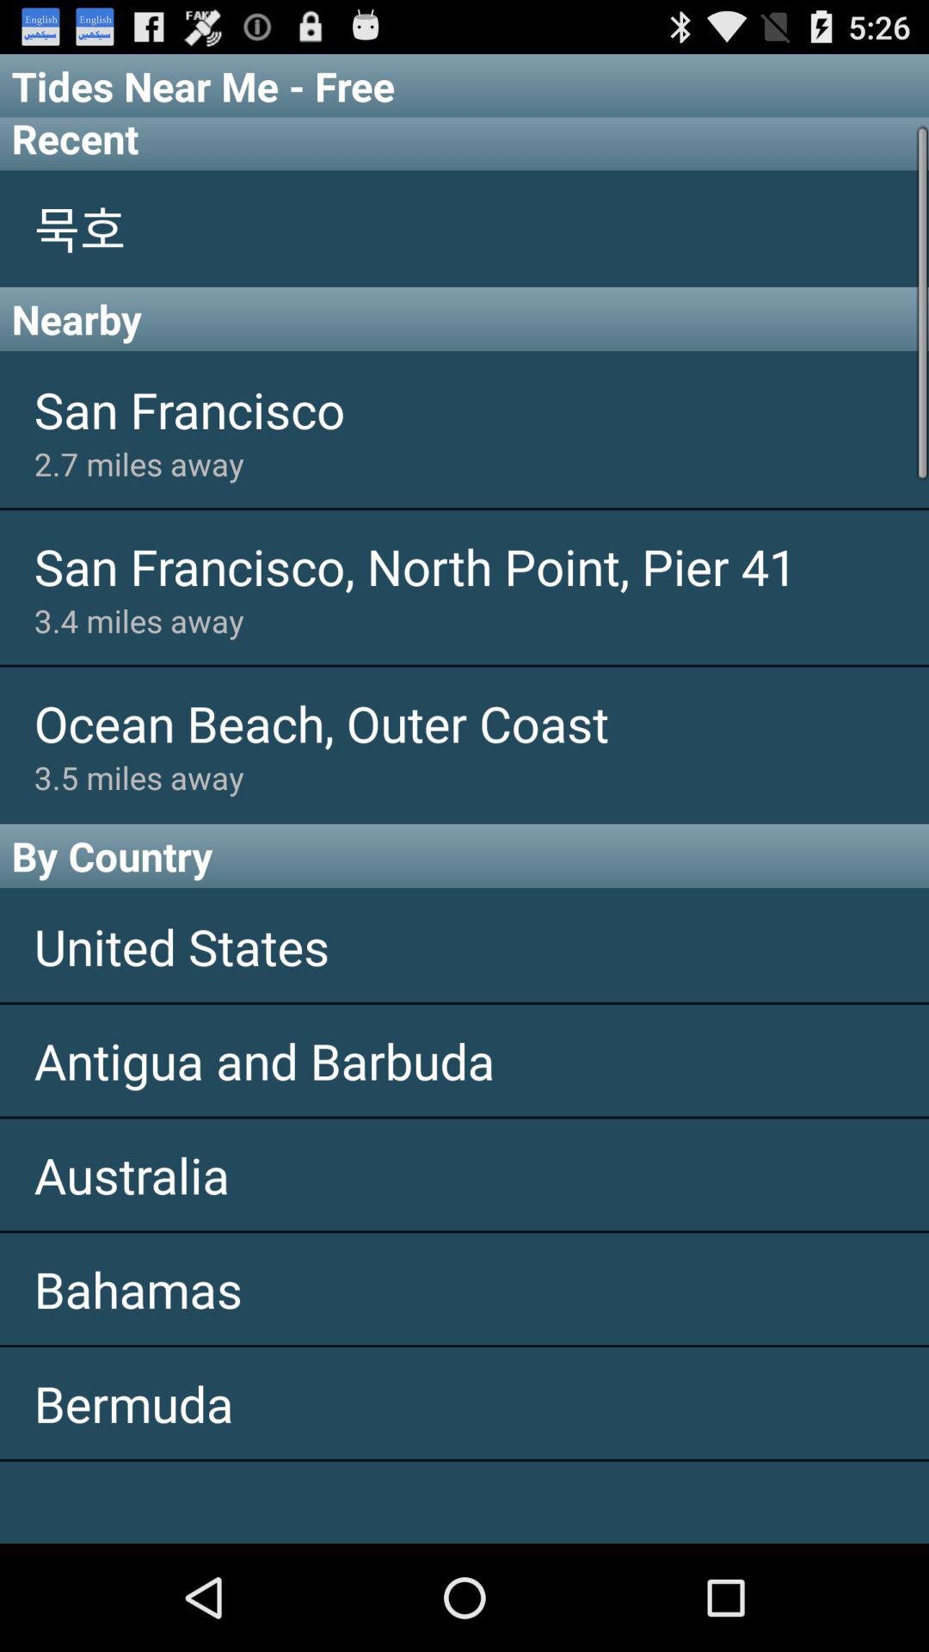 This screenshot has height=1652, width=929. What do you see at coordinates (464, 1289) in the screenshot?
I see `tap the item above the bermuda item` at bounding box center [464, 1289].